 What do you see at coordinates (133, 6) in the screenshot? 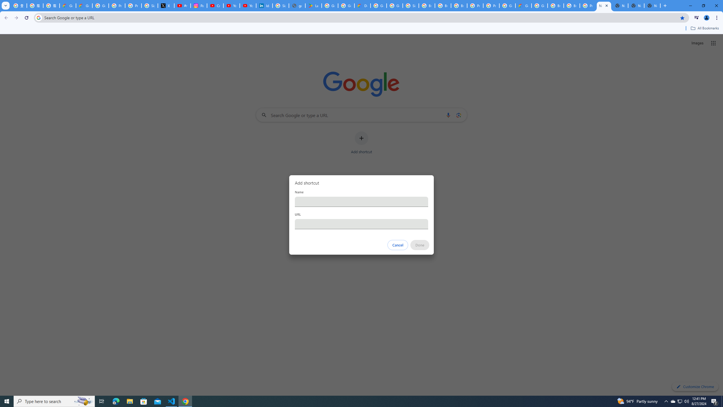
I see `Privacy Help Center - Policies Help` at bounding box center [133, 6].